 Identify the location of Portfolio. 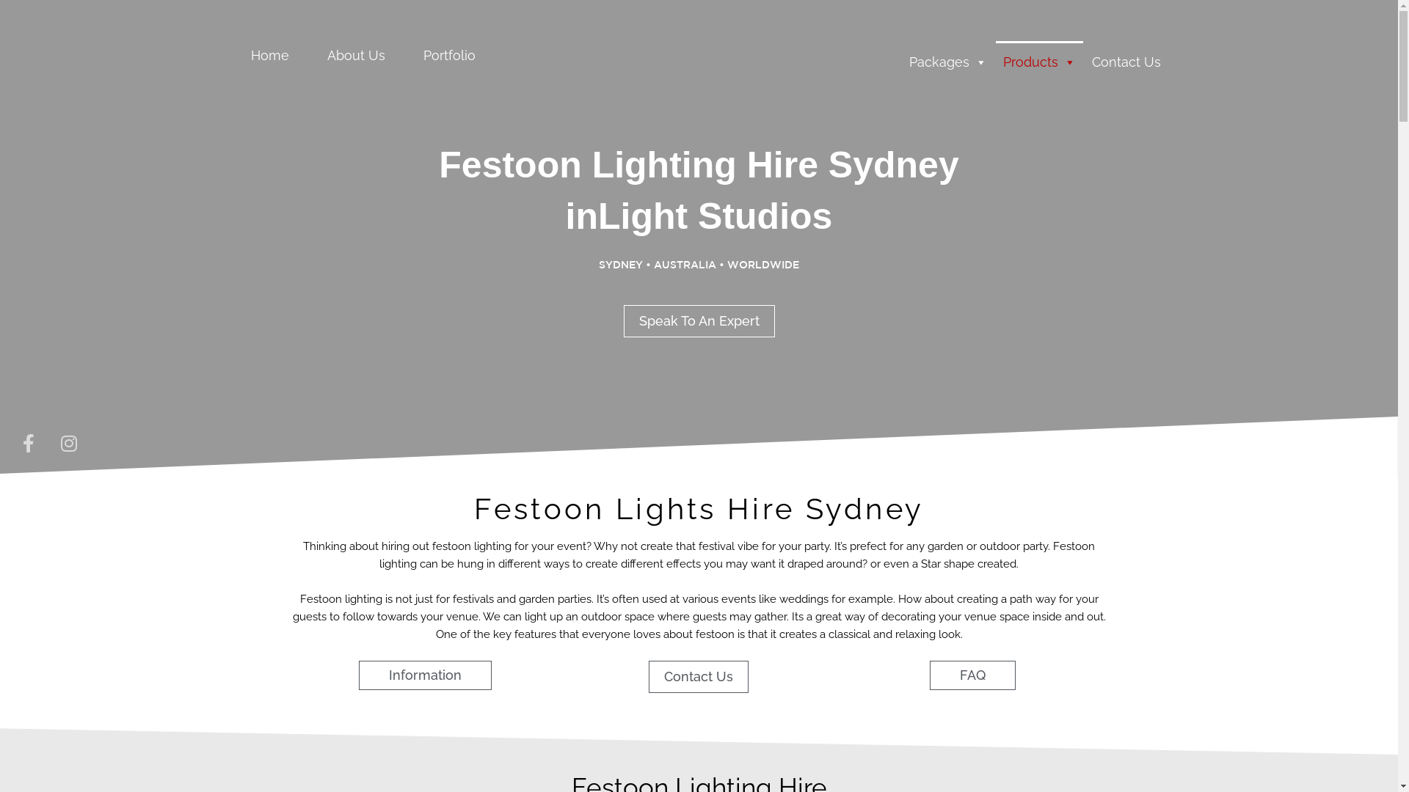
(449, 56).